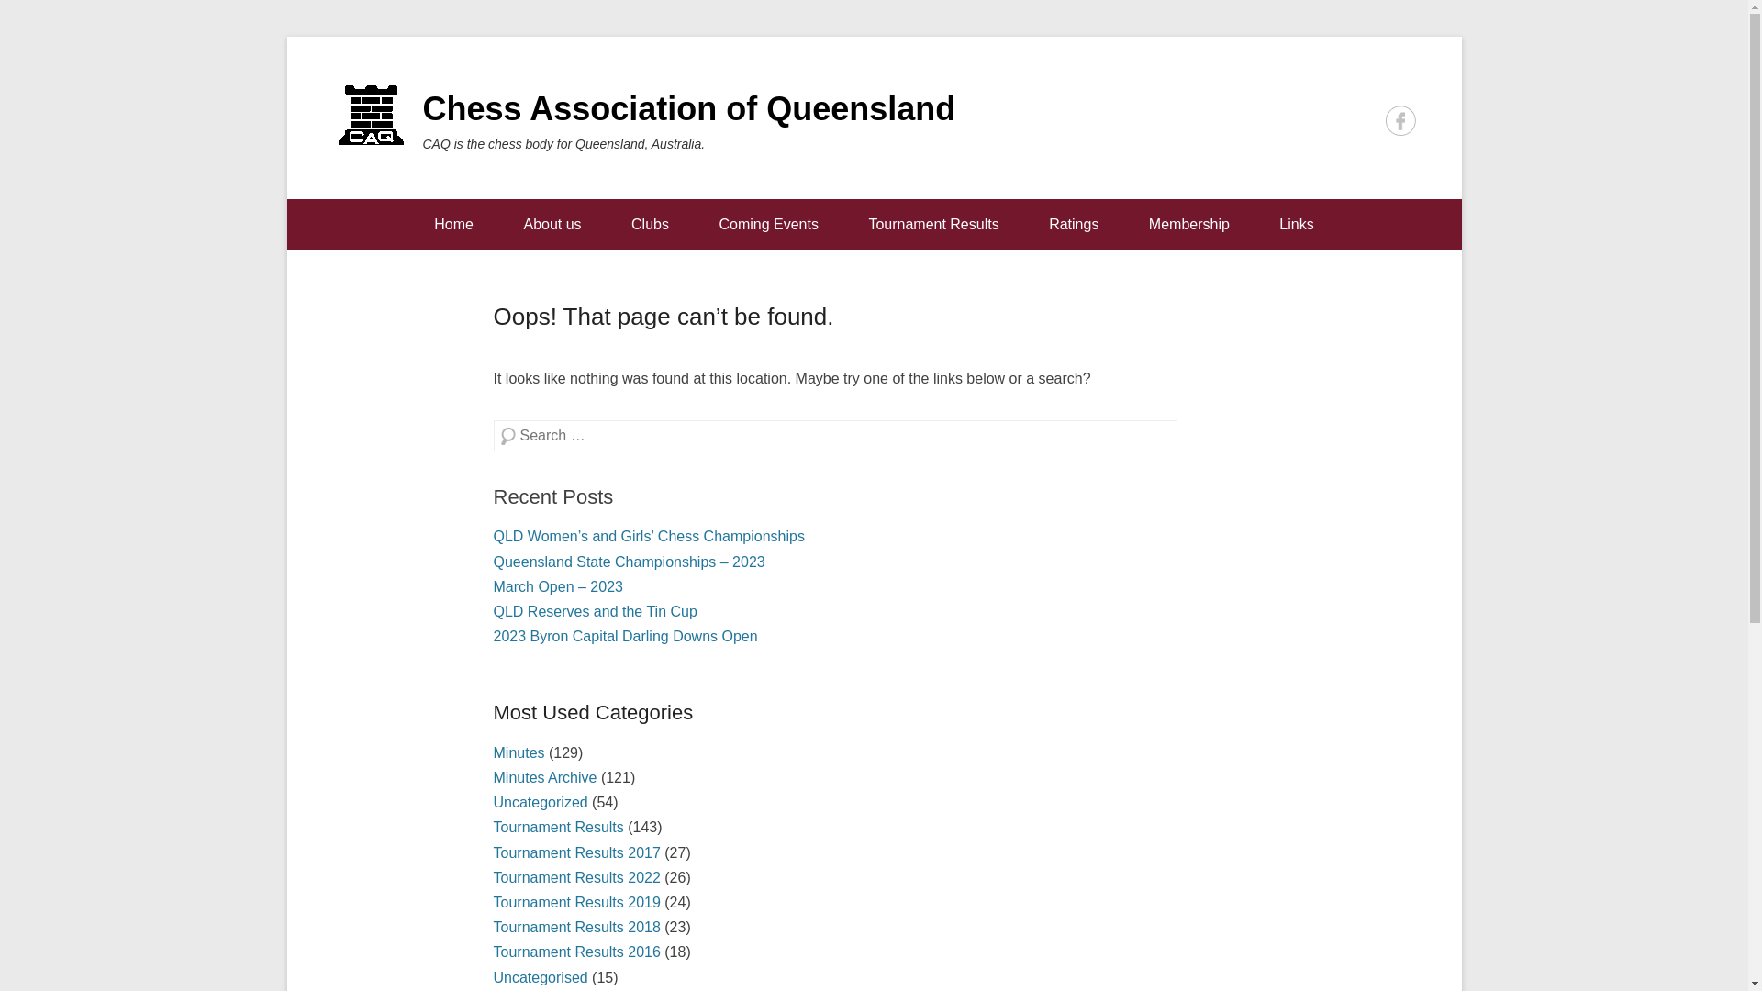  I want to click on Tournament Results 2022, so click(577, 877).